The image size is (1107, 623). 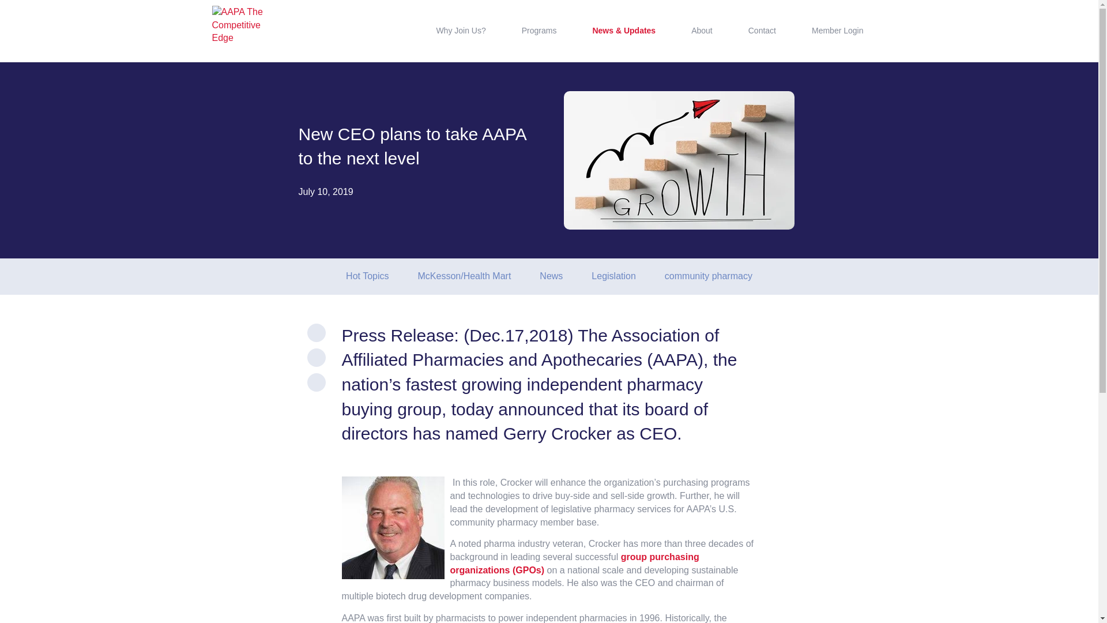 I want to click on Share via Email, so click(x=316, y=382).